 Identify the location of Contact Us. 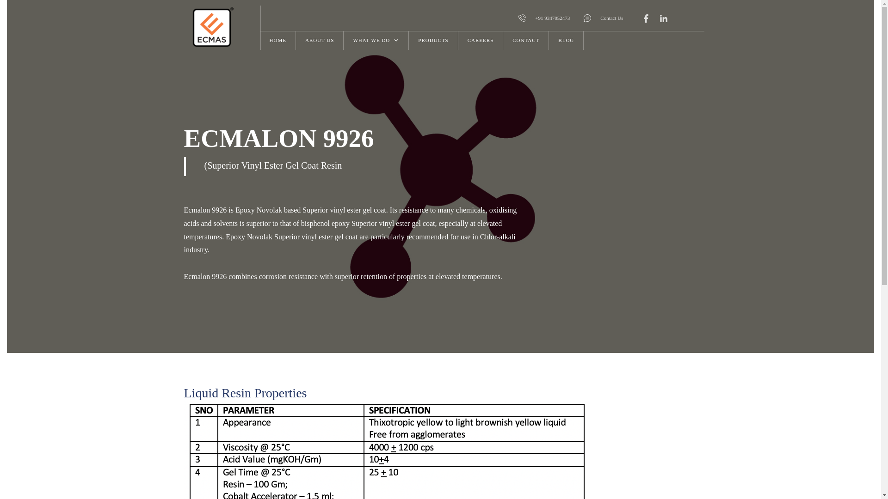
(603, 18).